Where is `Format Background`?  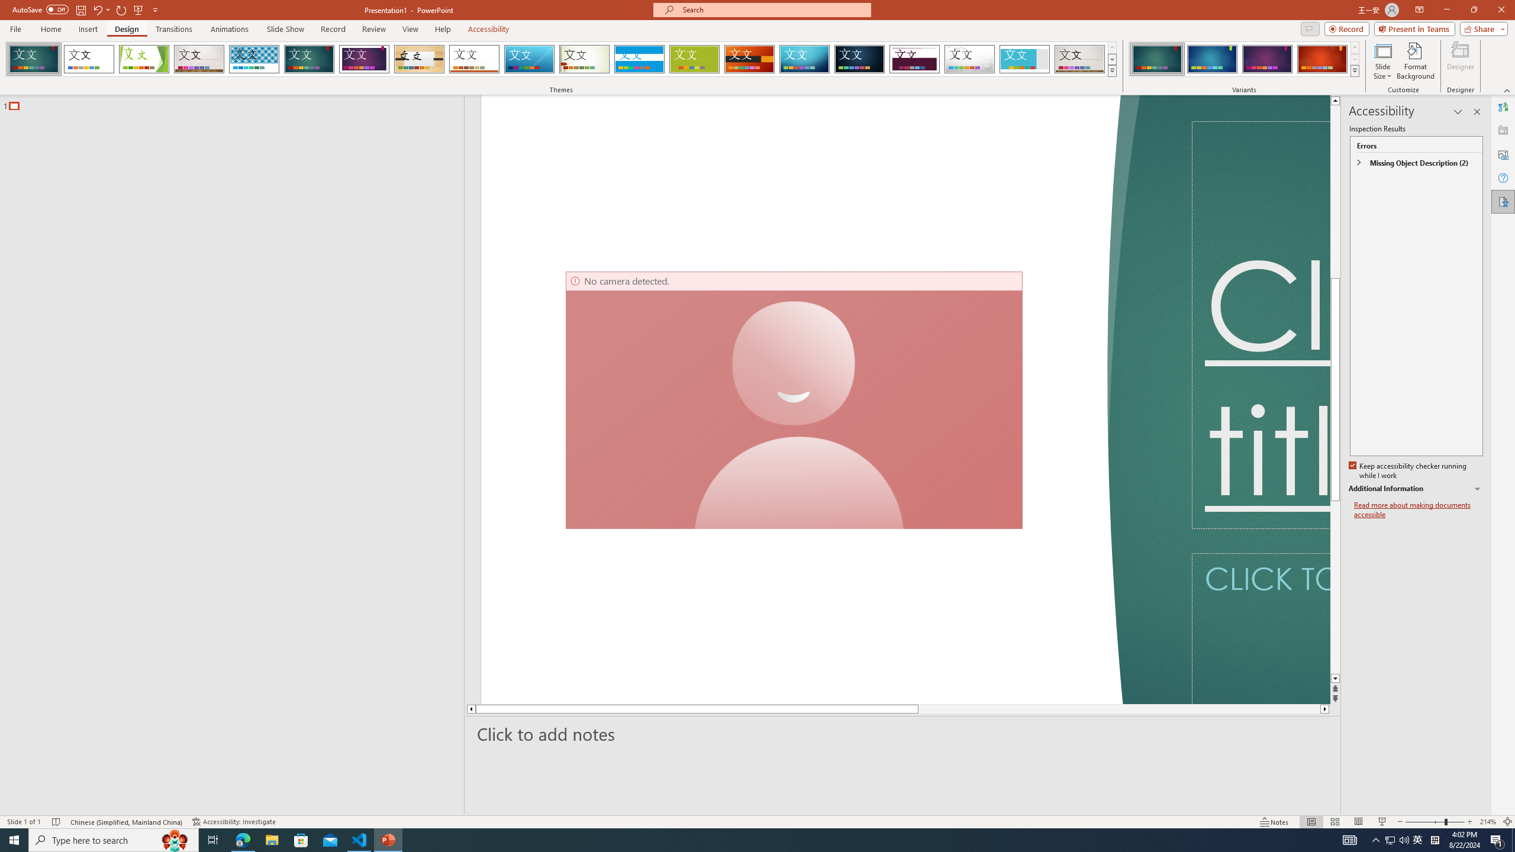
Format Background is located at coordinates (1416, 61).